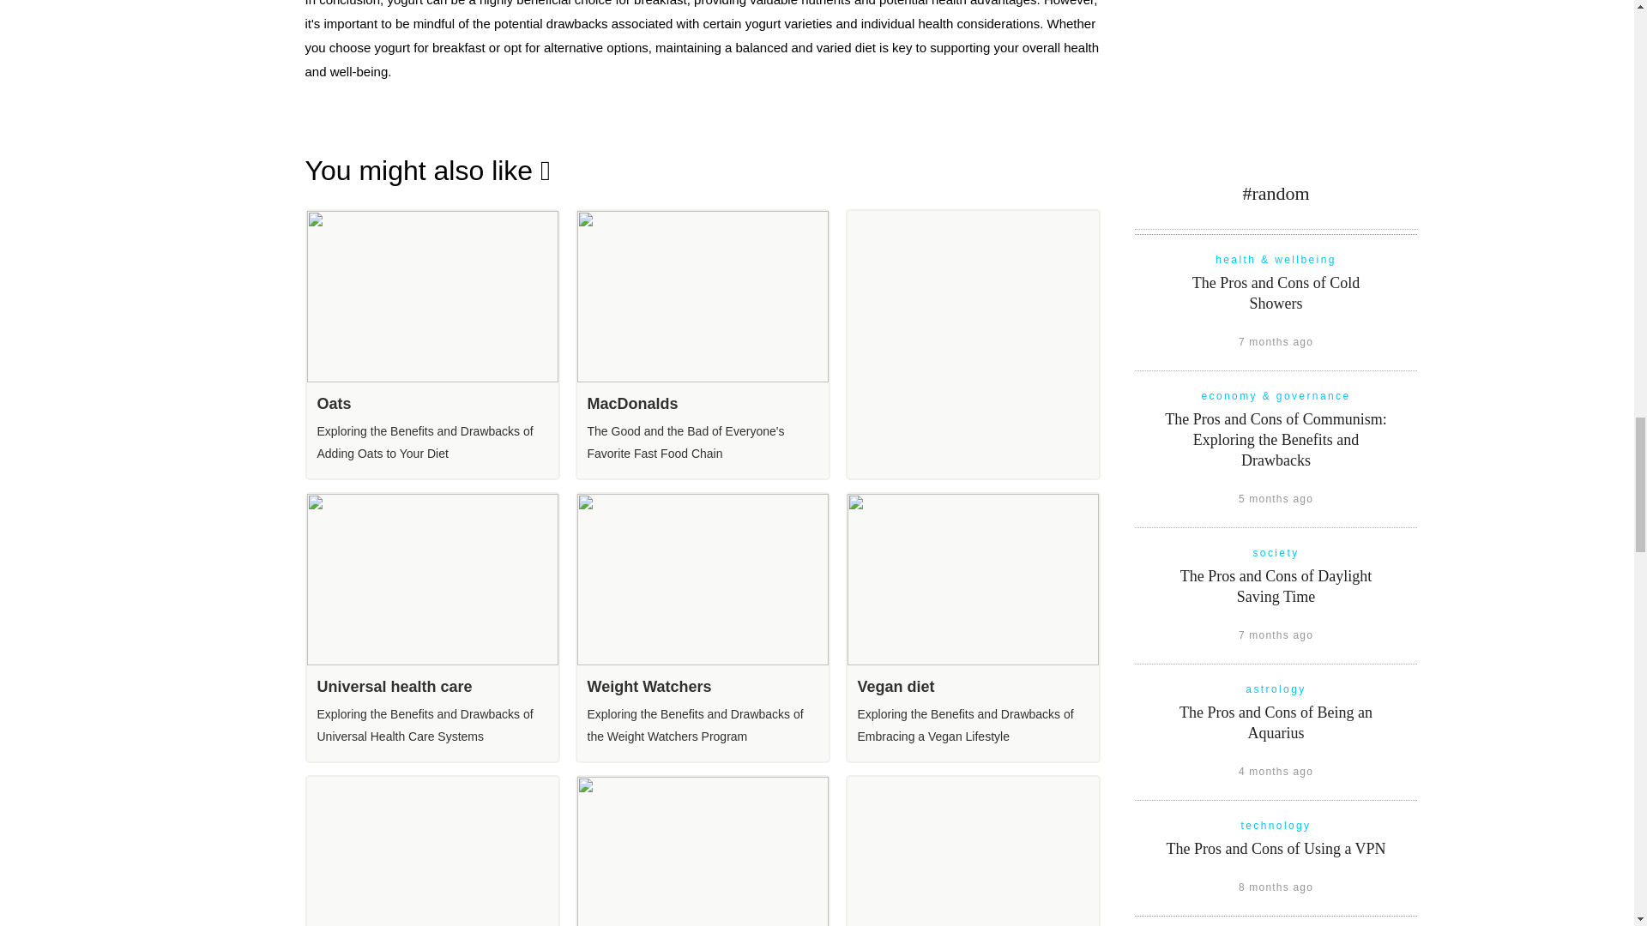 Image resolution: width=1647 pixels, height=926 pixels. I want to click on The Pros and Cons of Being an Aquarius, so click(1275, 722).